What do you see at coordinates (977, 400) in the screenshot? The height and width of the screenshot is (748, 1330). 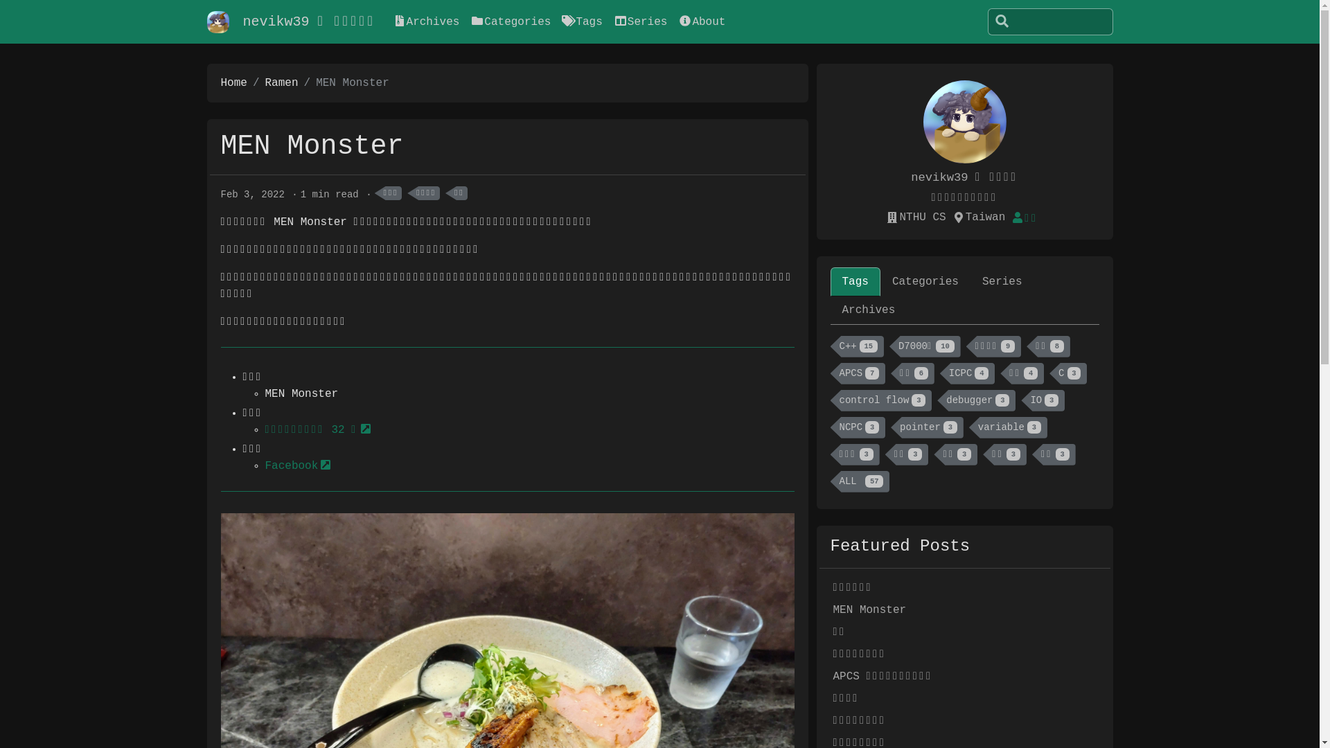 I see `debugger3` at bounding box center [977, 400].